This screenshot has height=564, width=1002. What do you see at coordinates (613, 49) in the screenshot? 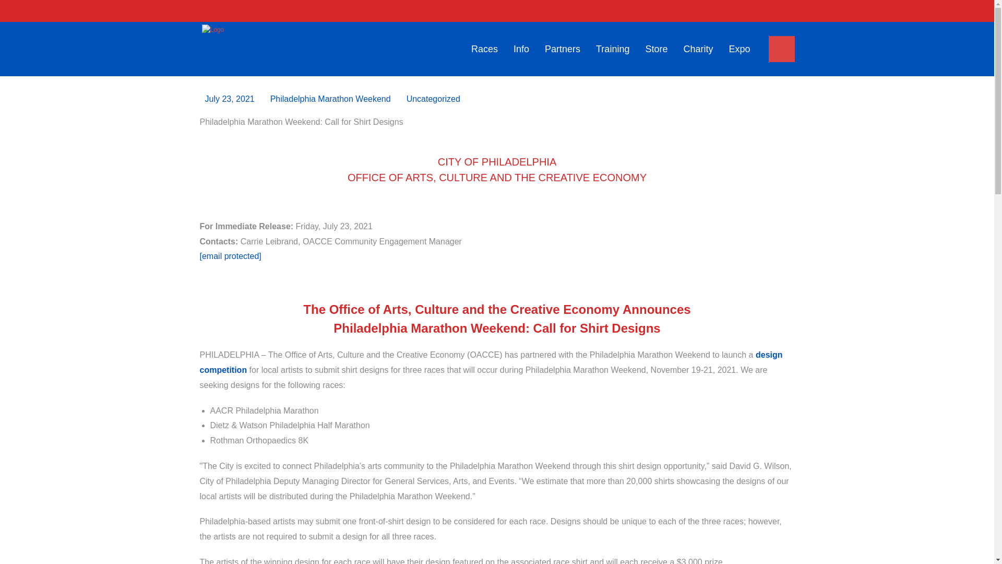
I see `Training` at bounding box center [613, 49].